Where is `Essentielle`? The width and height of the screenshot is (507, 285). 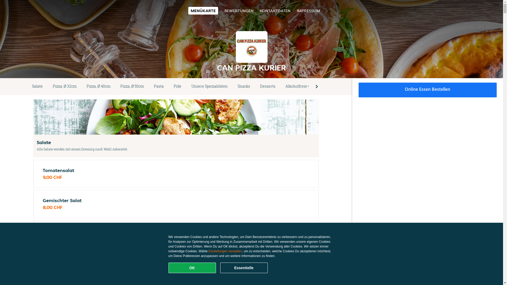 Essentielle is located at coordinates (244, 268).